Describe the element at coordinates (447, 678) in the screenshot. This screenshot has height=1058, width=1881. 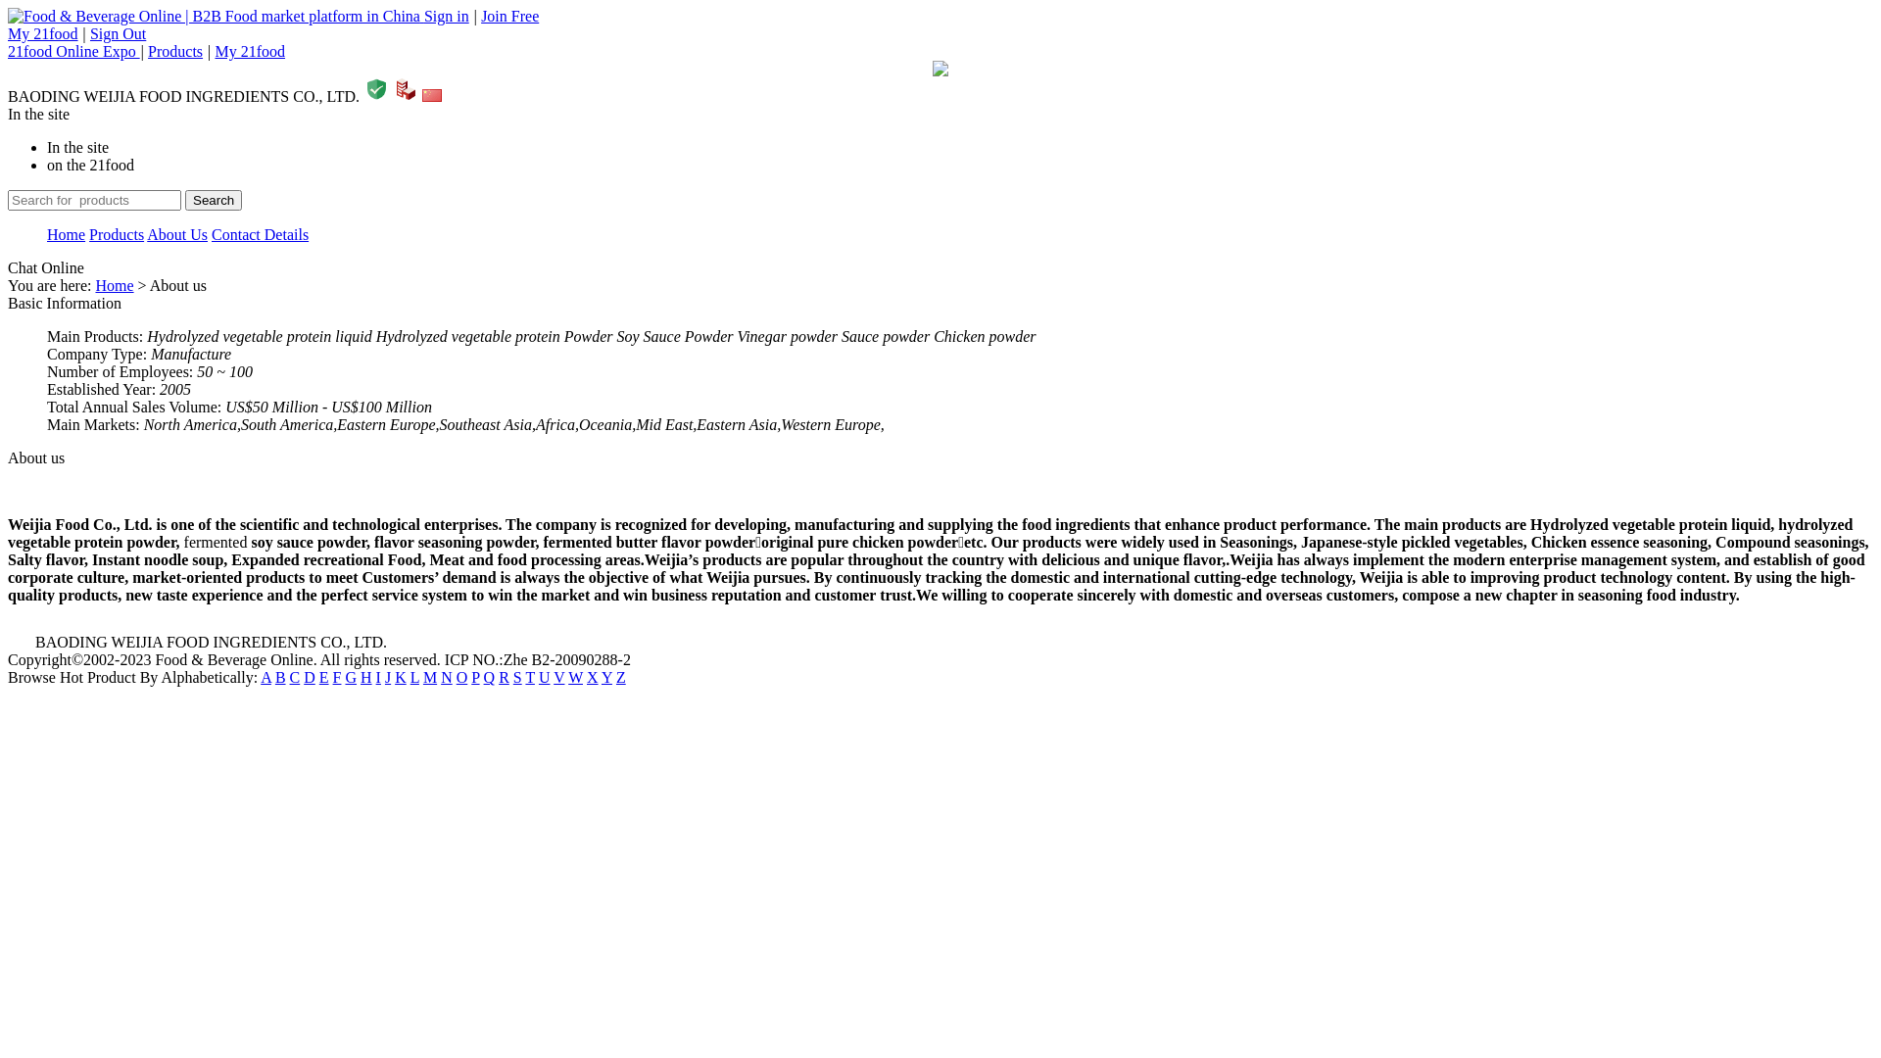
I see `N` at that location.